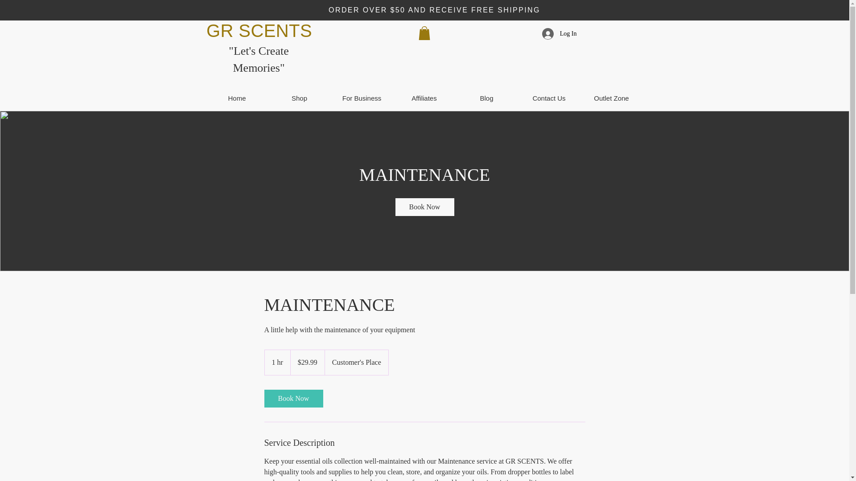 The height and width of the screenshot is (481, 856). I want to click on Outlet Zone, so click(611, 98).